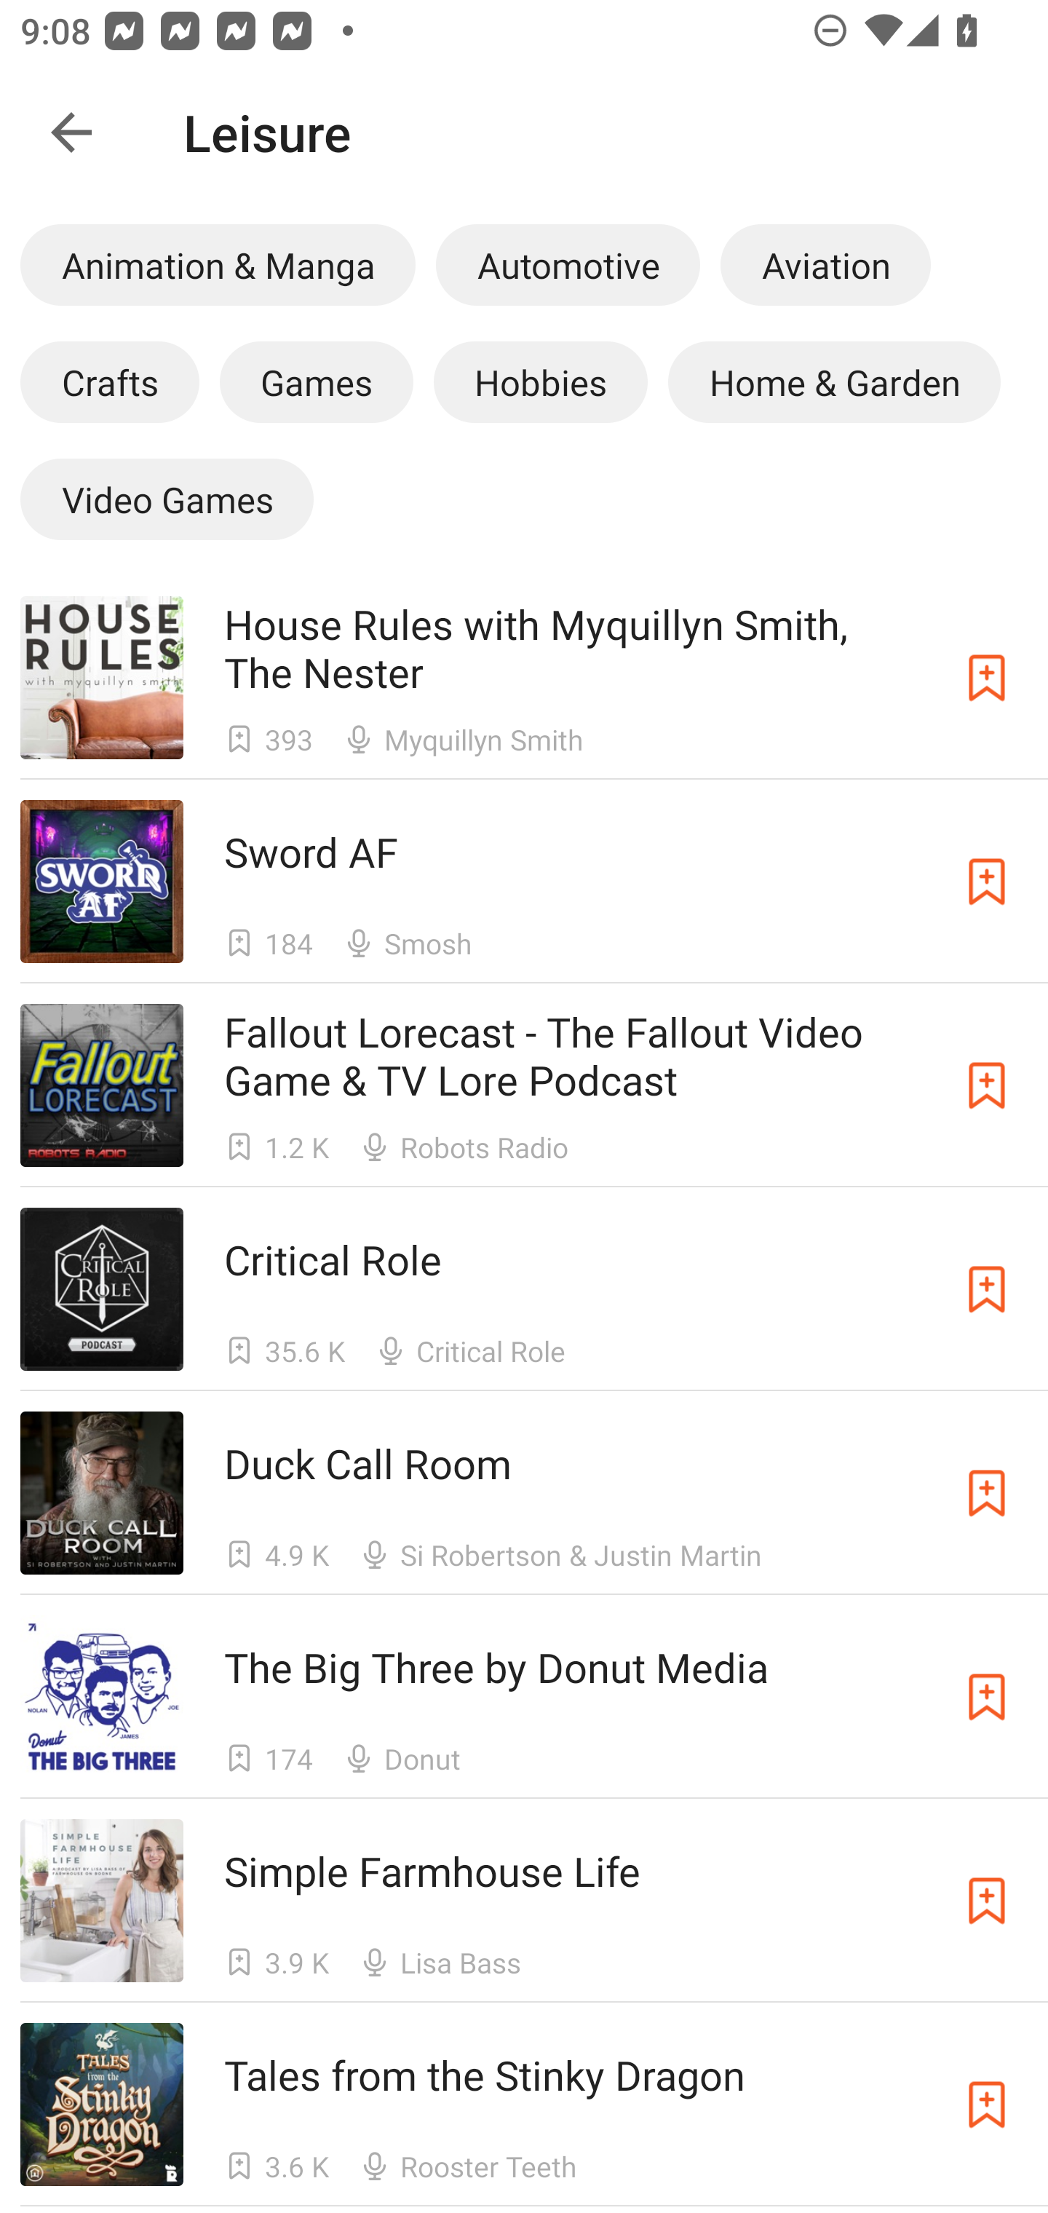  What do you see at coordinates (987, 1085) in the screenshot?
I see `Subscribe` at bounding box center [987, 1085].